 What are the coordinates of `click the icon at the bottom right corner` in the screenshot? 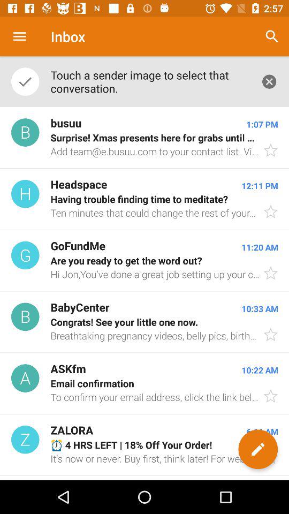 It's located at (258, 449).